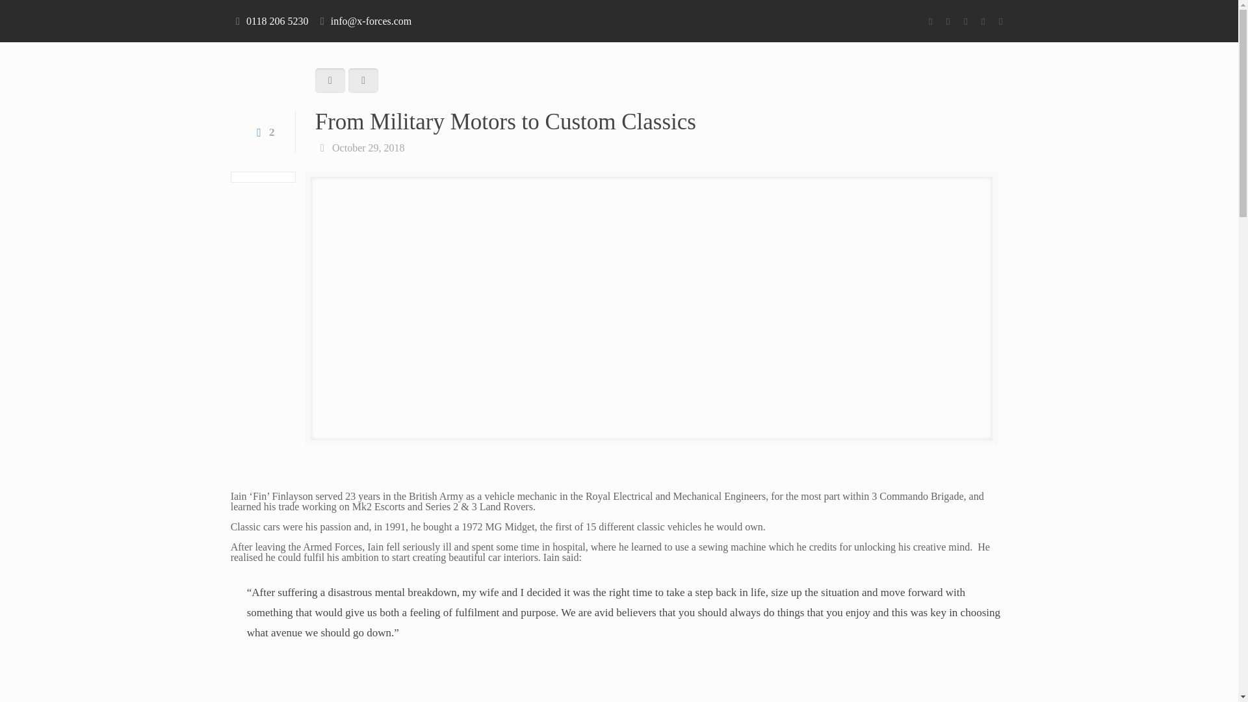  I want to click on Instagram, so click(1000, 21).